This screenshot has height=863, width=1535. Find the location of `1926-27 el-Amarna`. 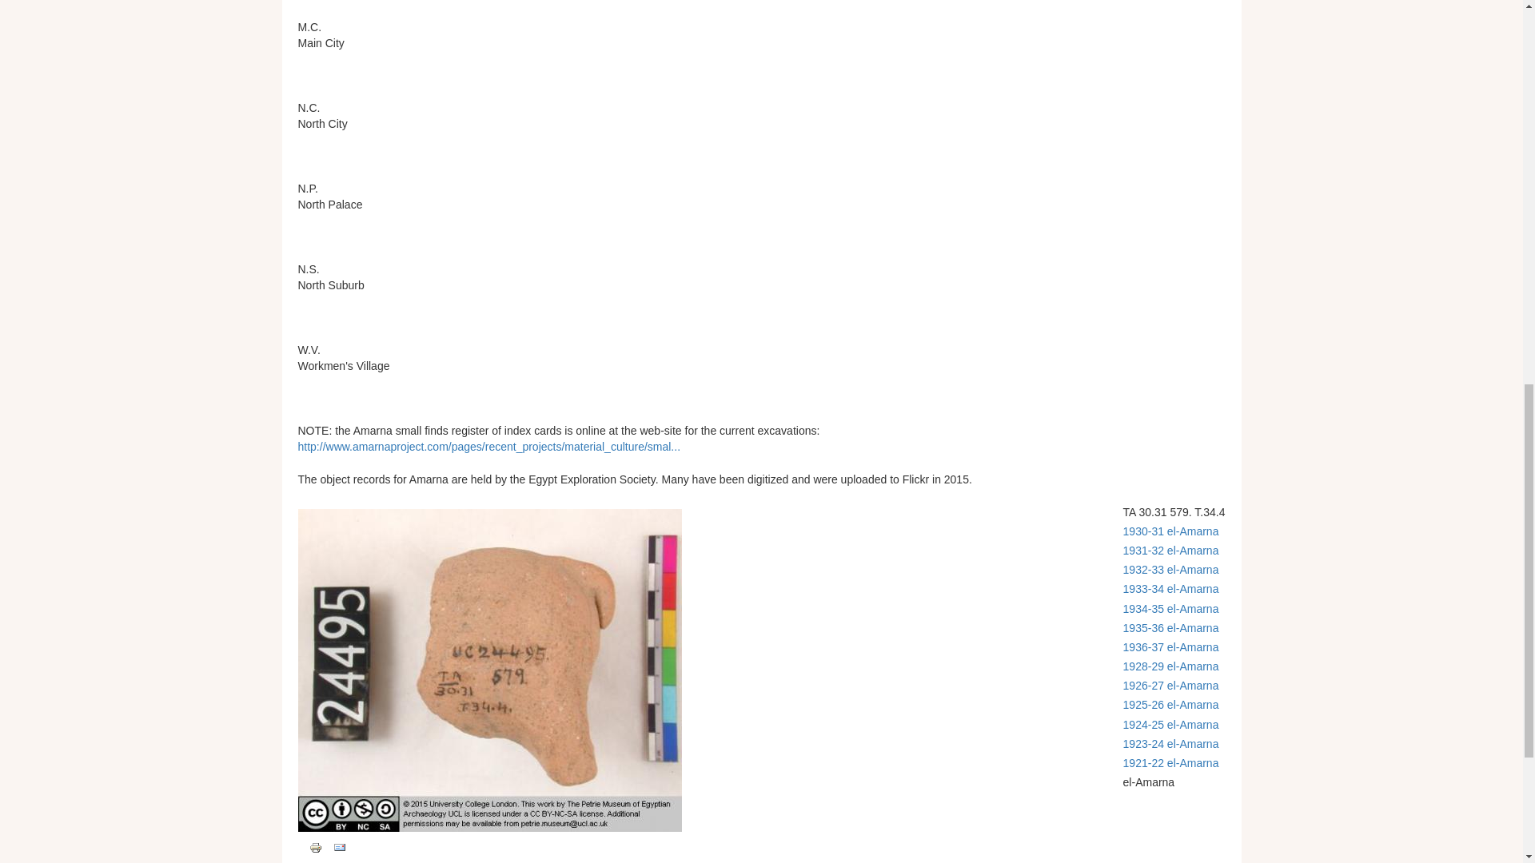

1926-27 el-Amarna is located at coordinates (1170, 686).